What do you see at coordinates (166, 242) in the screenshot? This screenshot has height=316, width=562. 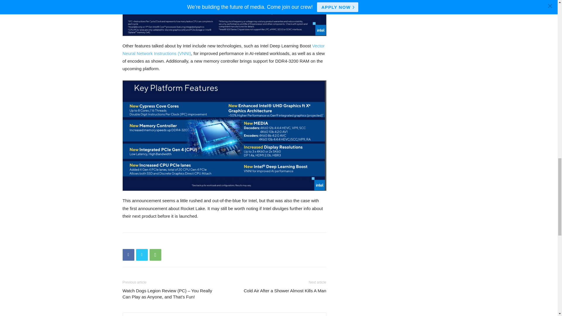 I see `bottomFacebookLike` at bounding box center [166, 242].